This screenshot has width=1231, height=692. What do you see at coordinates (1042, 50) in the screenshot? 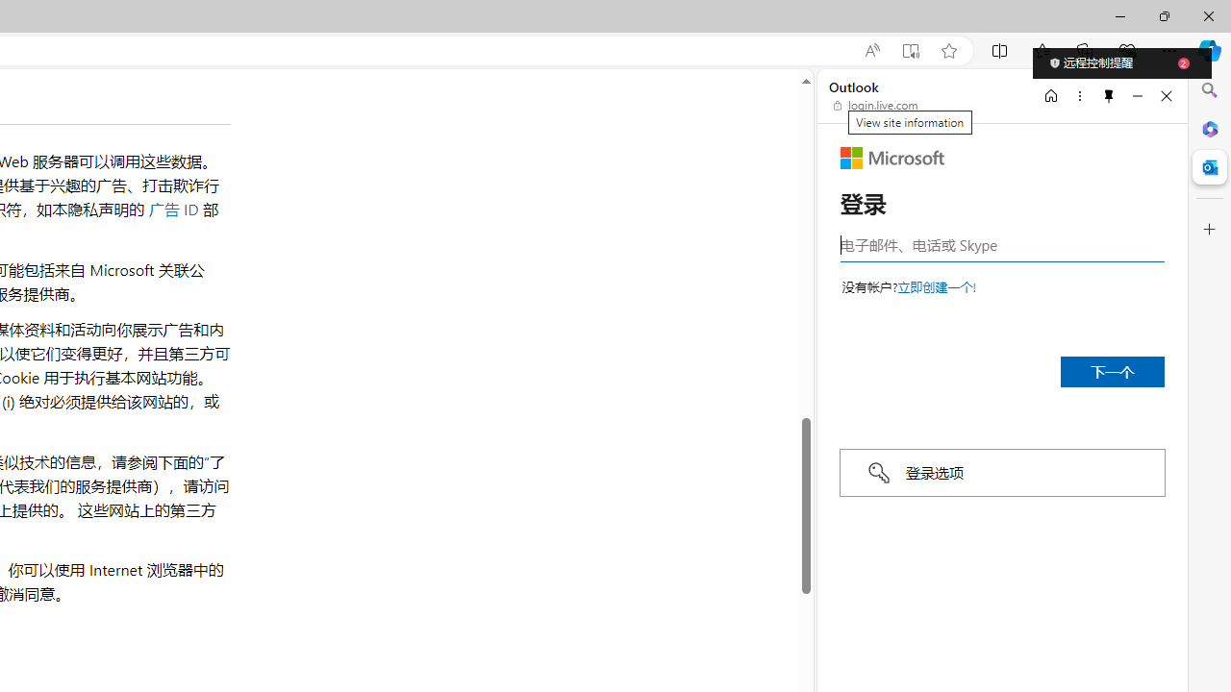
I see `Favorites` at bounding box center [1042, 50].